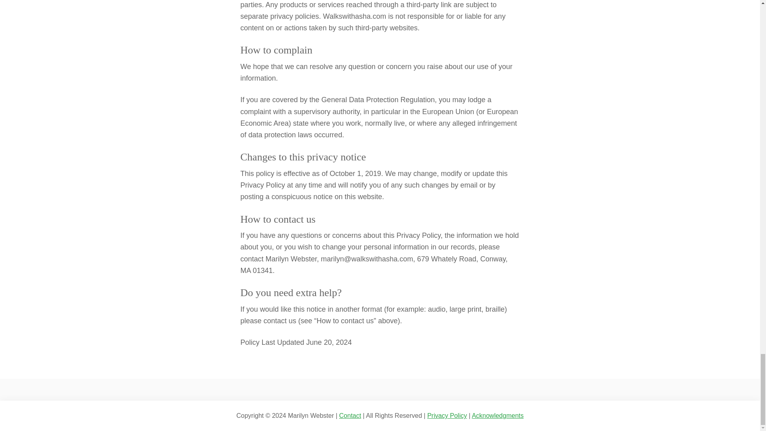 The image size is (766, 431). I want to click on Acknowledgments, so click(498, 415).